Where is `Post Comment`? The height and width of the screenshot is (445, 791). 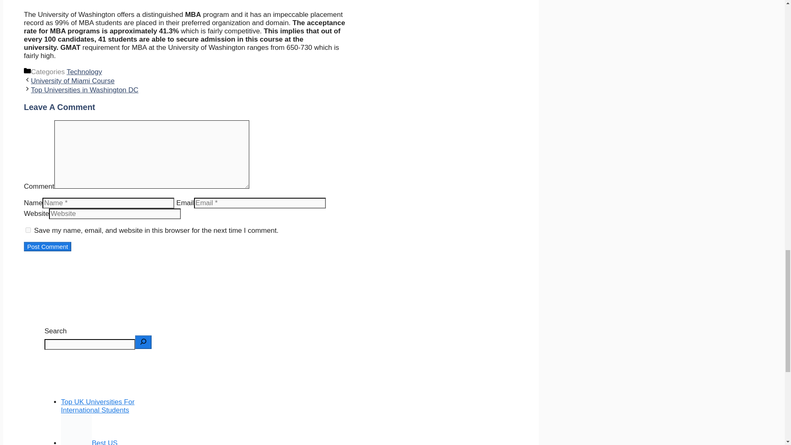 Post Comment is located at coordinates (47, 246).